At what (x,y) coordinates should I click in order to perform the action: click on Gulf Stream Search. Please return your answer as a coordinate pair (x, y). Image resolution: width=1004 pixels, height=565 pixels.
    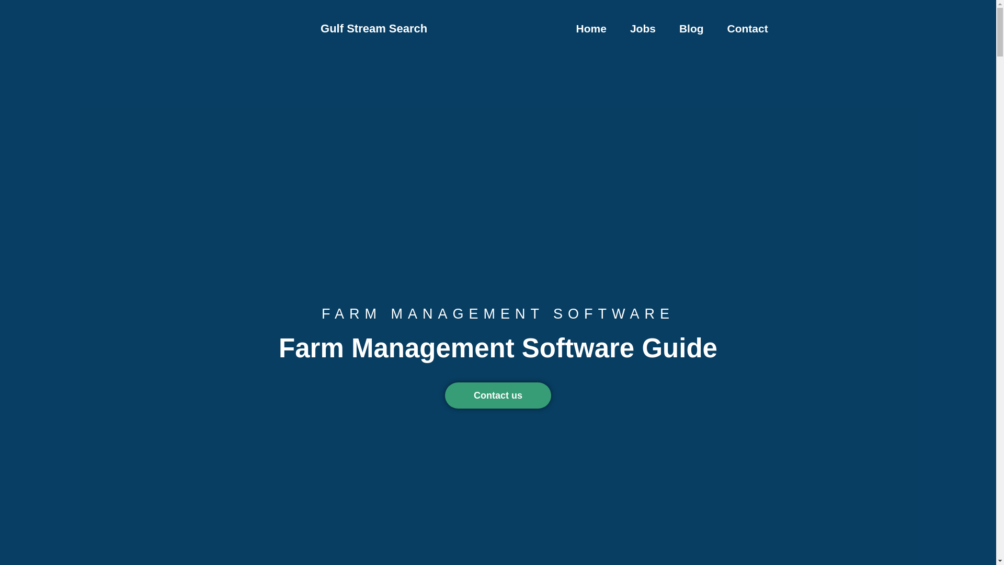
    Looking at the image, I should click on (373, 28).